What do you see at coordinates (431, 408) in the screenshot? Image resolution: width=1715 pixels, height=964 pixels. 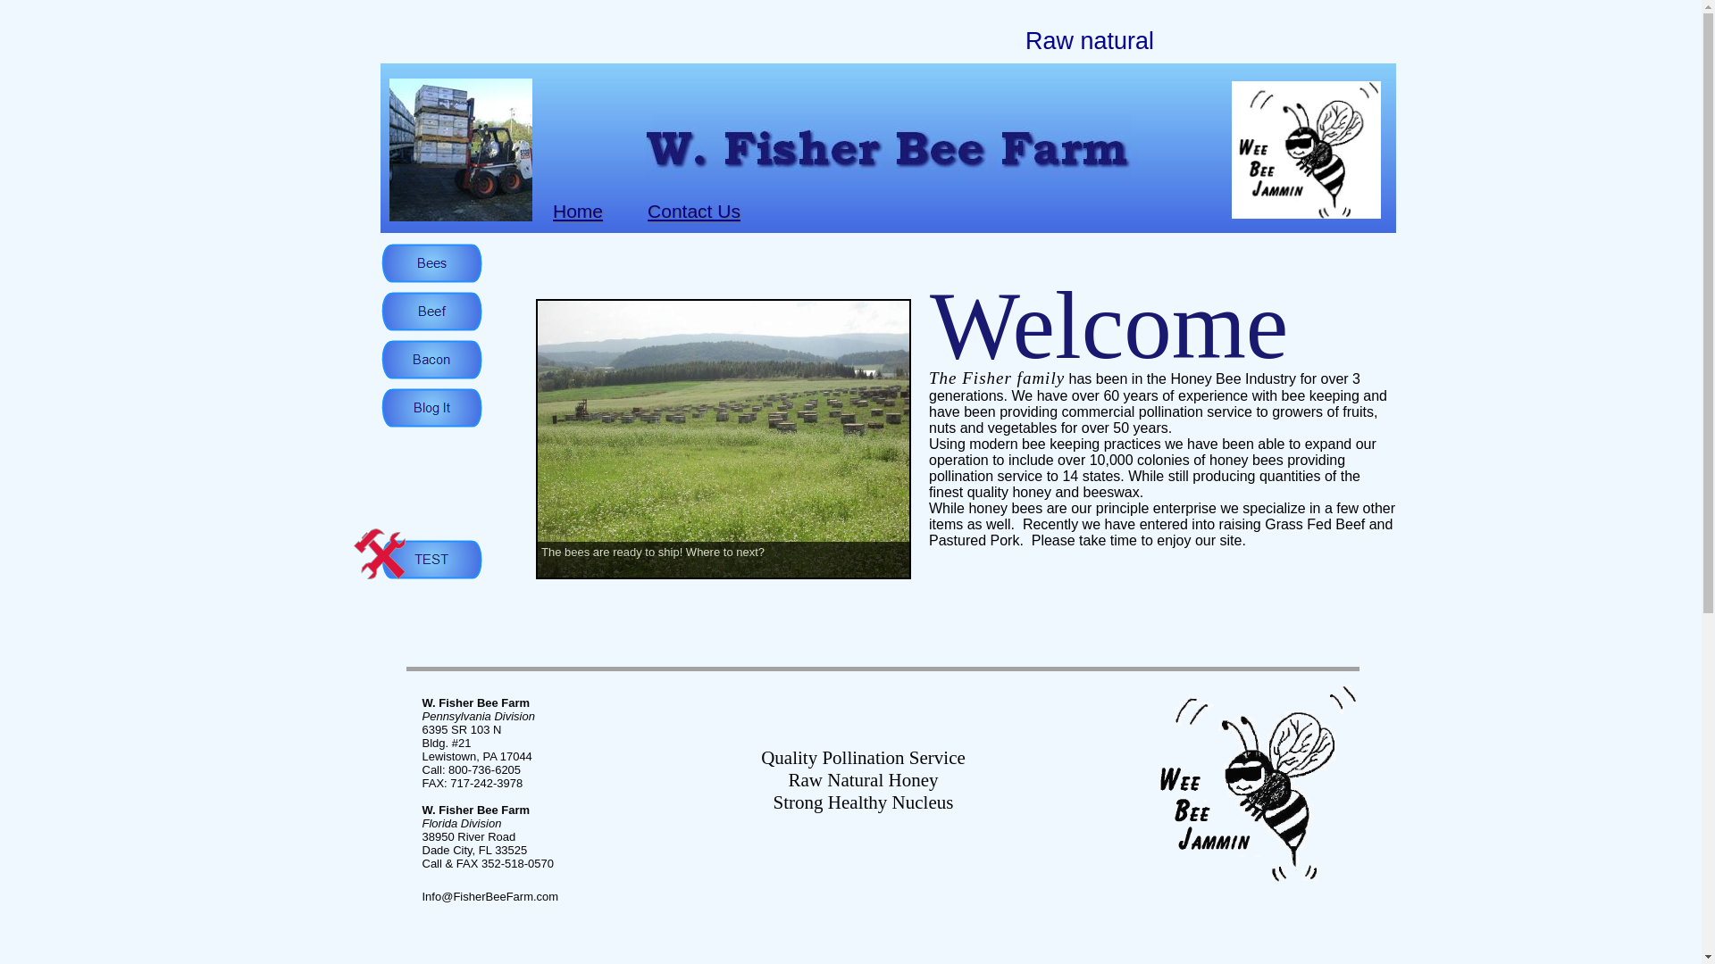 I see `Blog It` at bounding box center [431, 408].